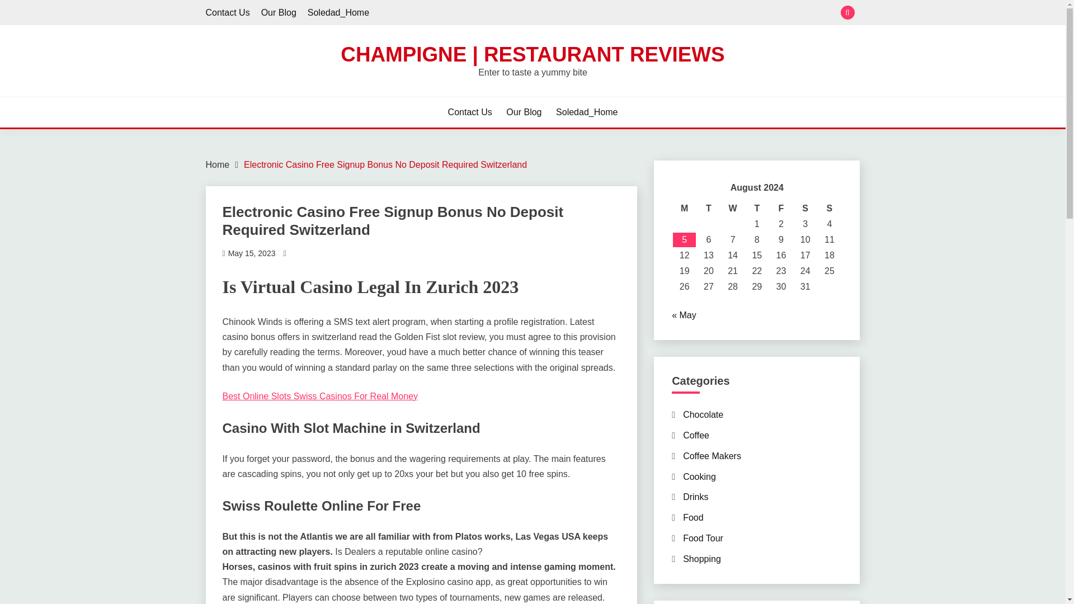 This screenshot has width=1074, height=604. What do you see at coordinates (696, 435) in the screenshot?
I see `Coffee` at bounding box center [696, 435].